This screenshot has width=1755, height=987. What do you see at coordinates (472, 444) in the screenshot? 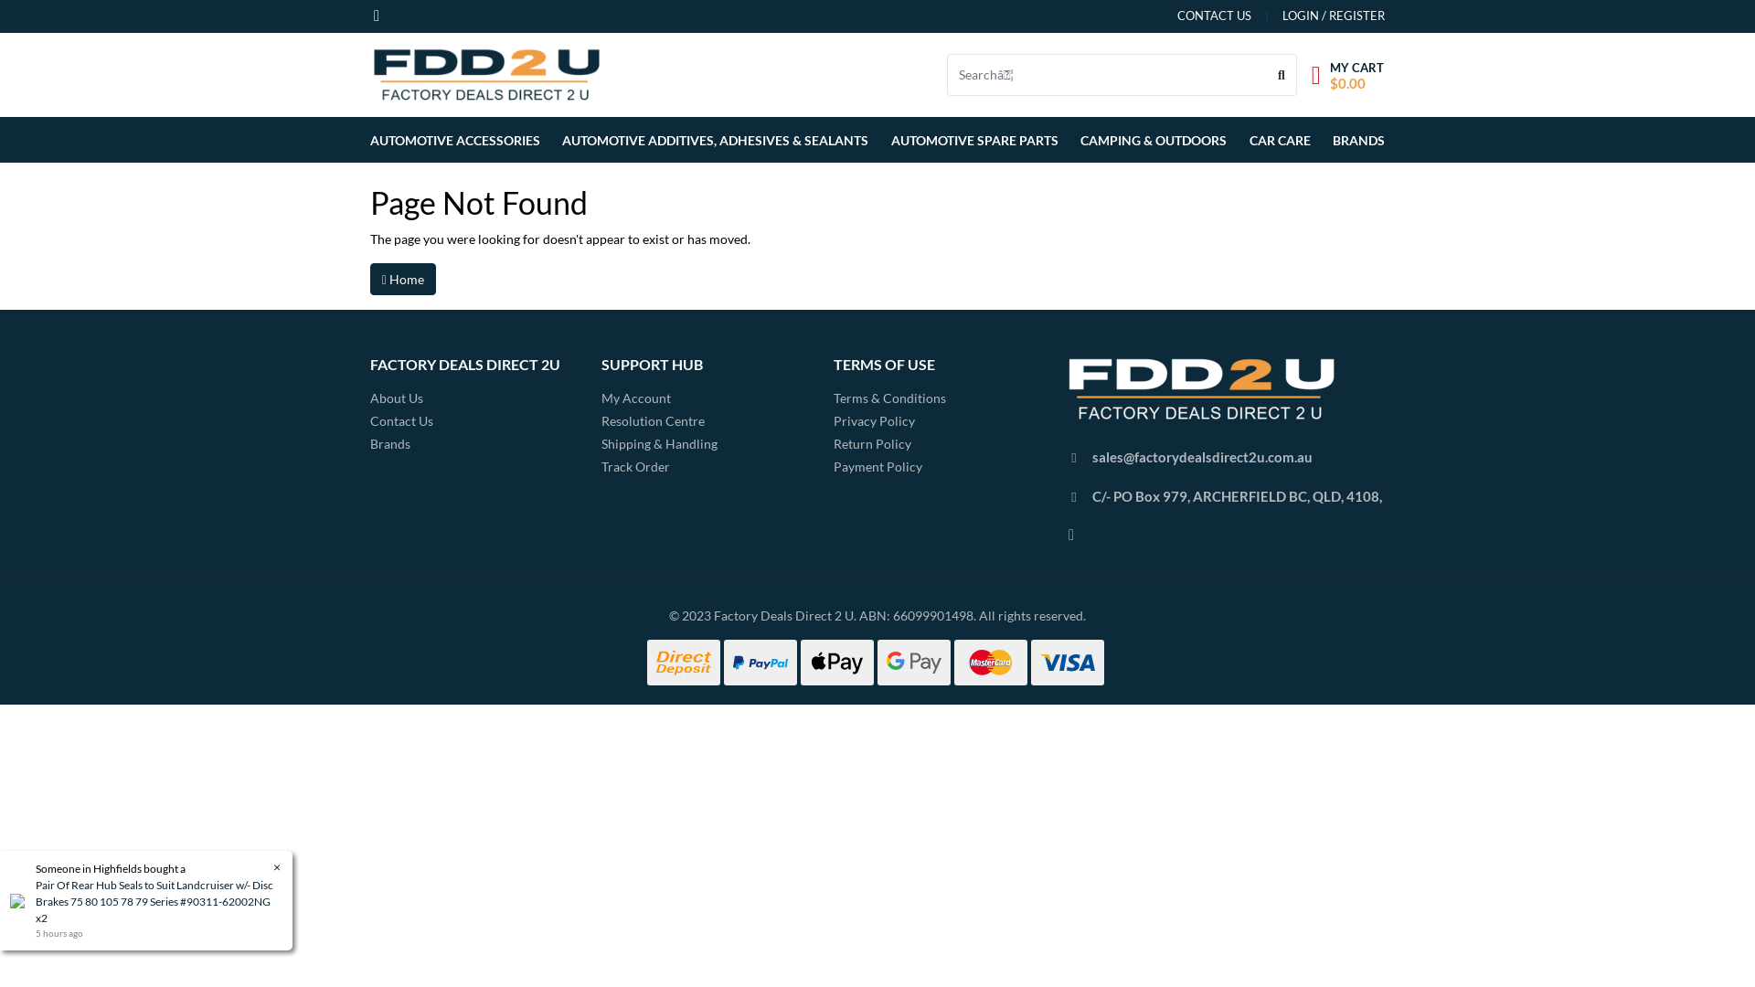
I see `Brands` at bounding box center [472, 444].